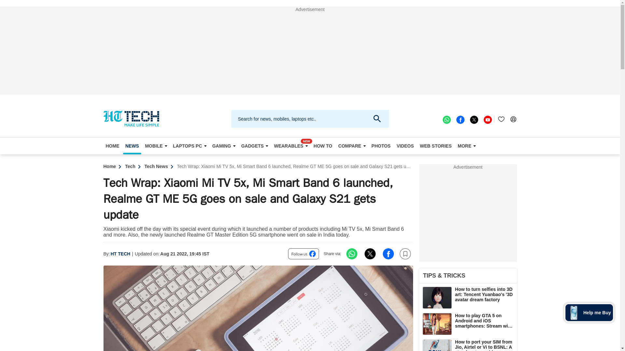 Image resolution: width=625 pixels, height=351 pixels. Describe the element at coordinates (254, 146) in the screenshot. I see `GADGETS` at that location.